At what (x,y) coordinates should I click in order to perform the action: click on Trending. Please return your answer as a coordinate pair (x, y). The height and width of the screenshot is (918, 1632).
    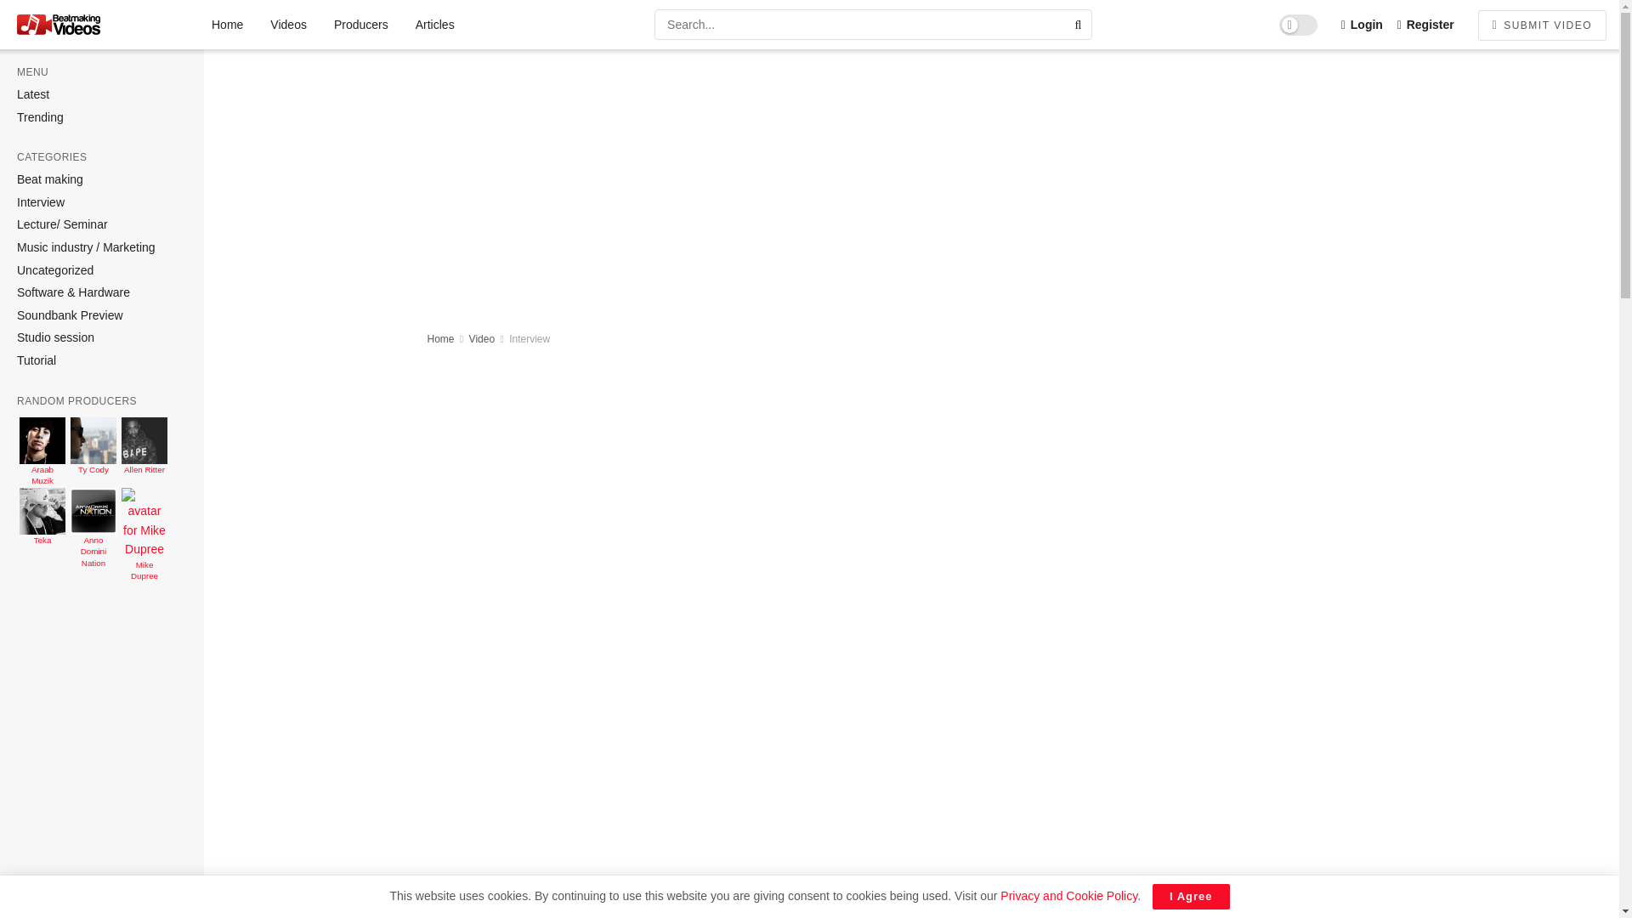
    Looking at the image, I should click on (39, 117).